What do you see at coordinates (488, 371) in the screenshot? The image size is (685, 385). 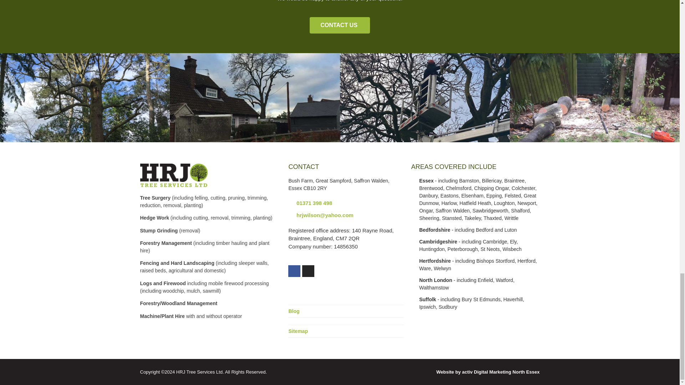 I see `Website by activ Digital Marketing North Essex` at bounding box center [488, 371].